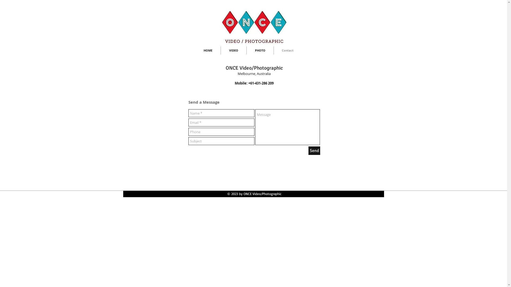 This screenshot has width=511, height=287. I want to click on Send, so click(314, 151).